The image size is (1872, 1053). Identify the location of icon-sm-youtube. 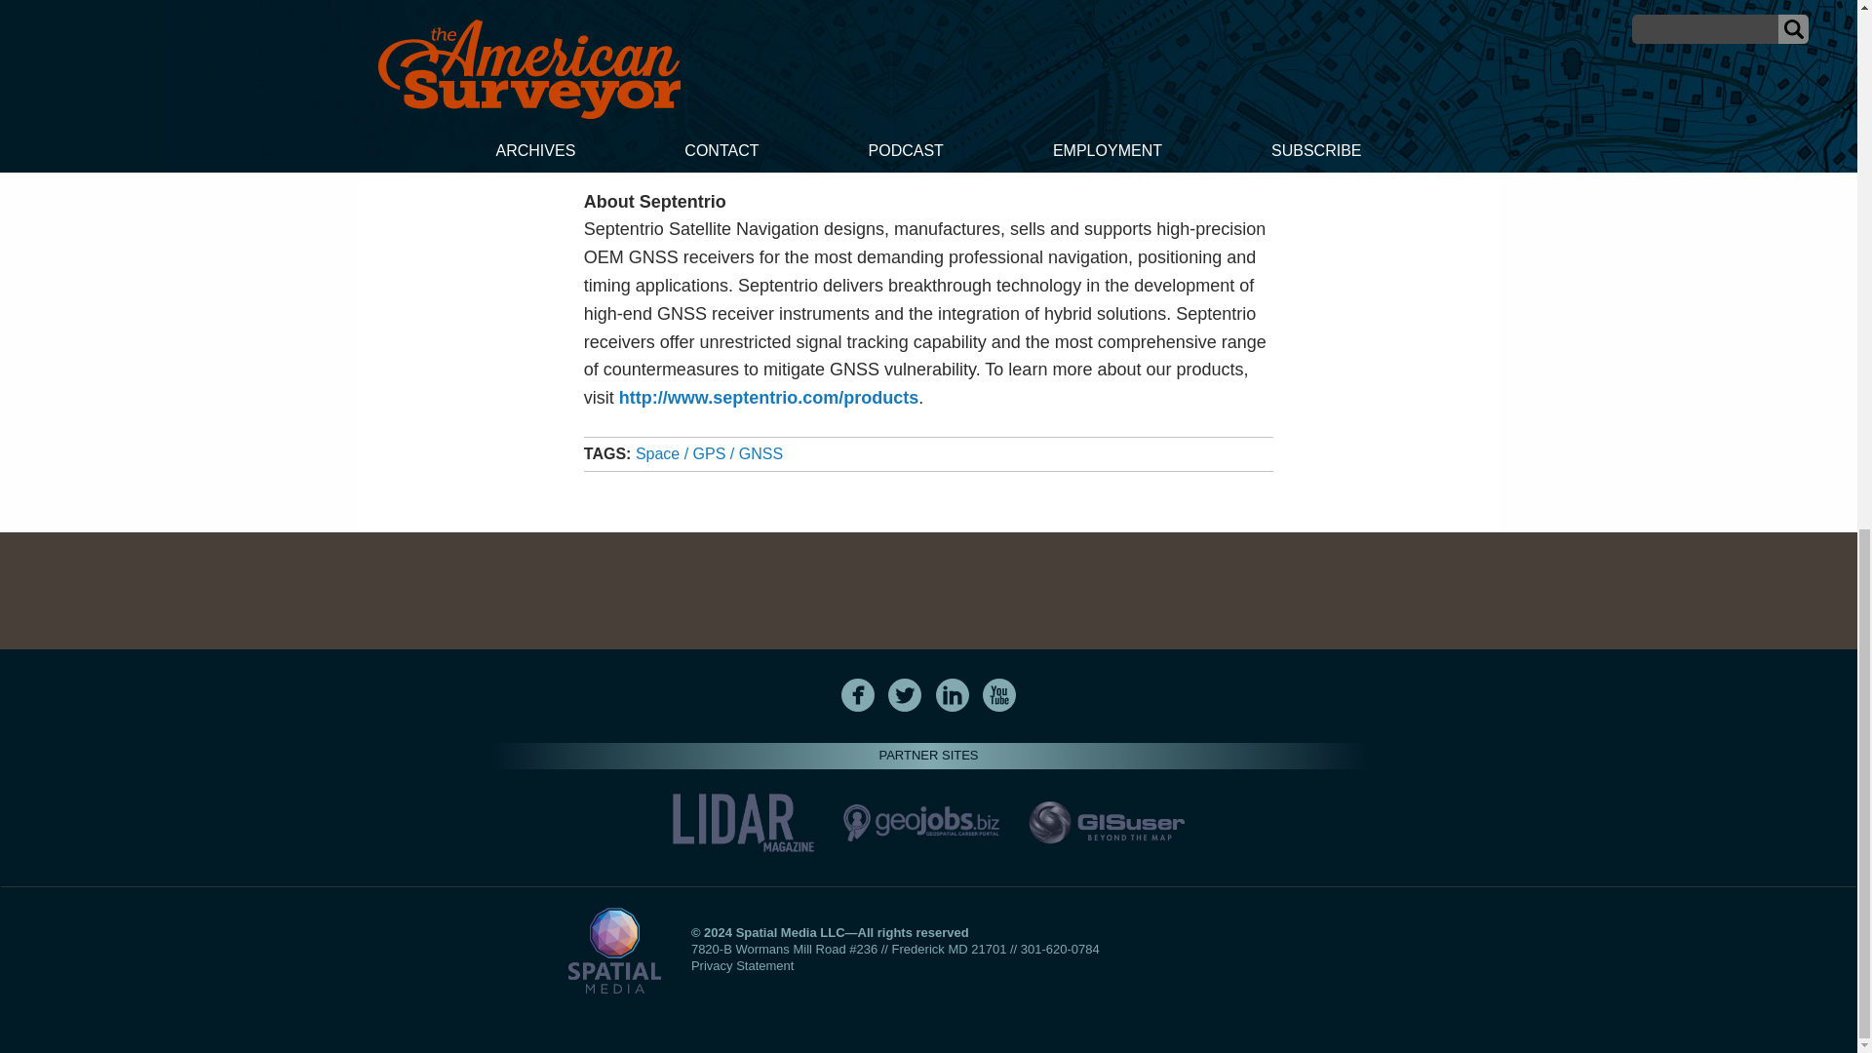
(998, 694).